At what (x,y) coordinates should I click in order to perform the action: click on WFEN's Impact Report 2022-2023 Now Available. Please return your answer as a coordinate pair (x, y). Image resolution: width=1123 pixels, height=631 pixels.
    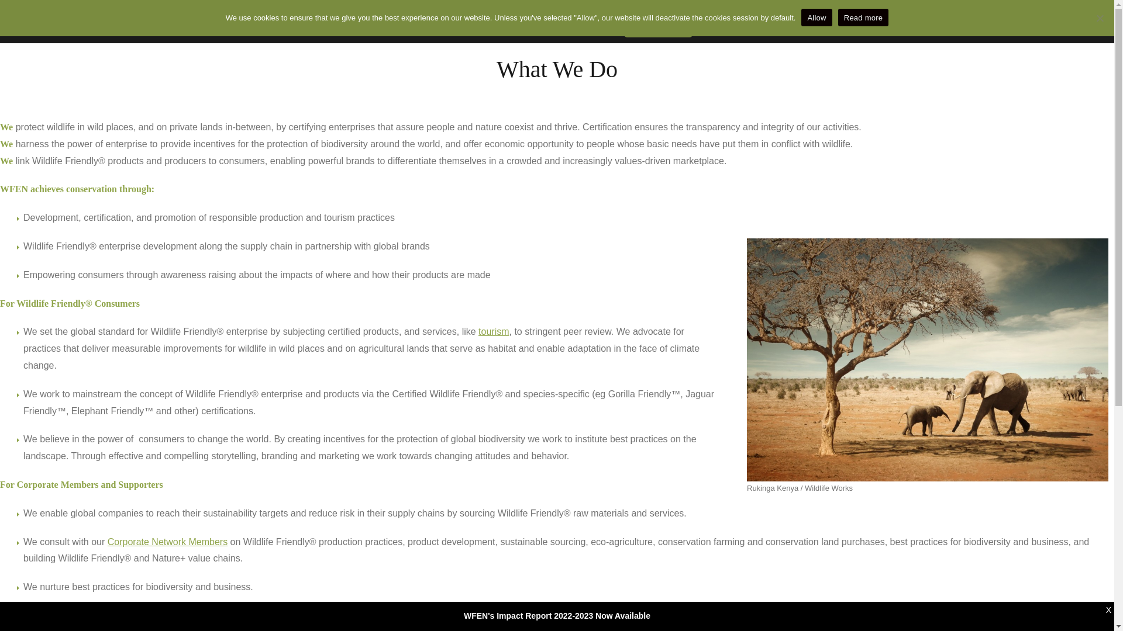
    Looking at the image, I should click on (557, 616).